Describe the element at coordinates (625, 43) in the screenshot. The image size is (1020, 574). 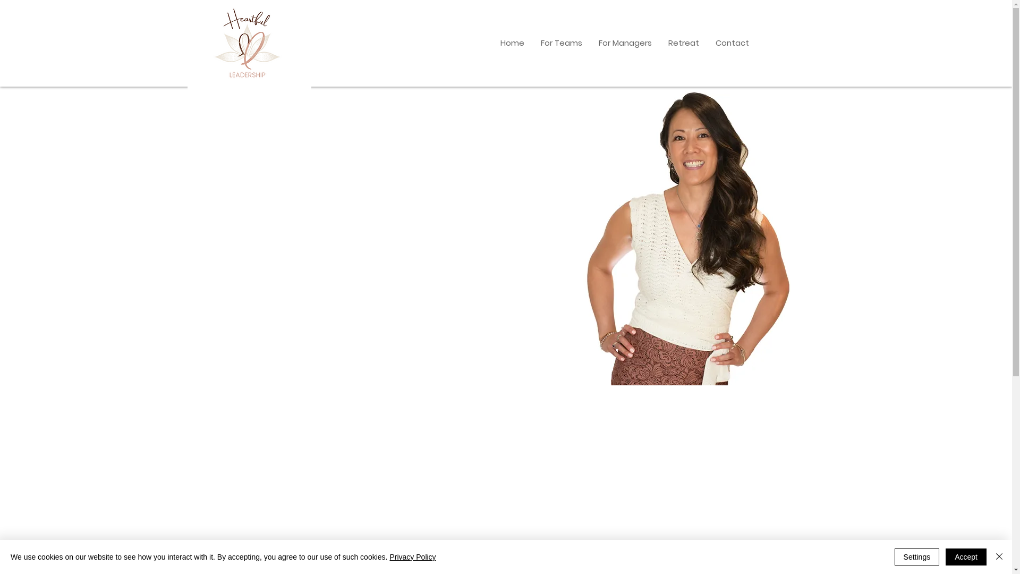
I see `For Managers` at that location.